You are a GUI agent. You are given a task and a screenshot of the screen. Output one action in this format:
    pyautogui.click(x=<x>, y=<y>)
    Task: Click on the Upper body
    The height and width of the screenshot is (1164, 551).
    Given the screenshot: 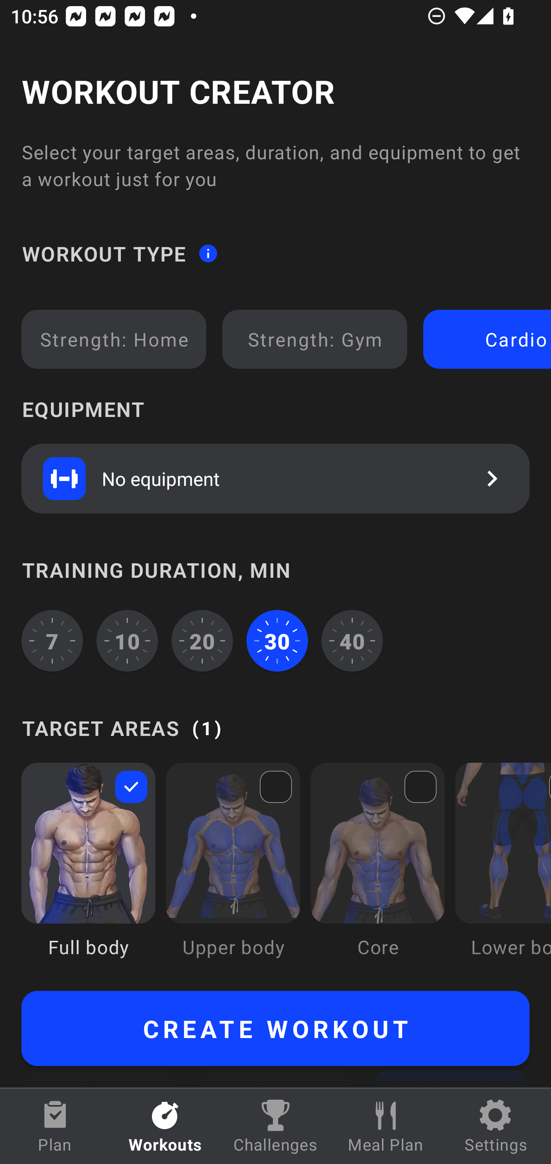 What is the action you would take?
    pyautogui.click(x=233, y=871)
    